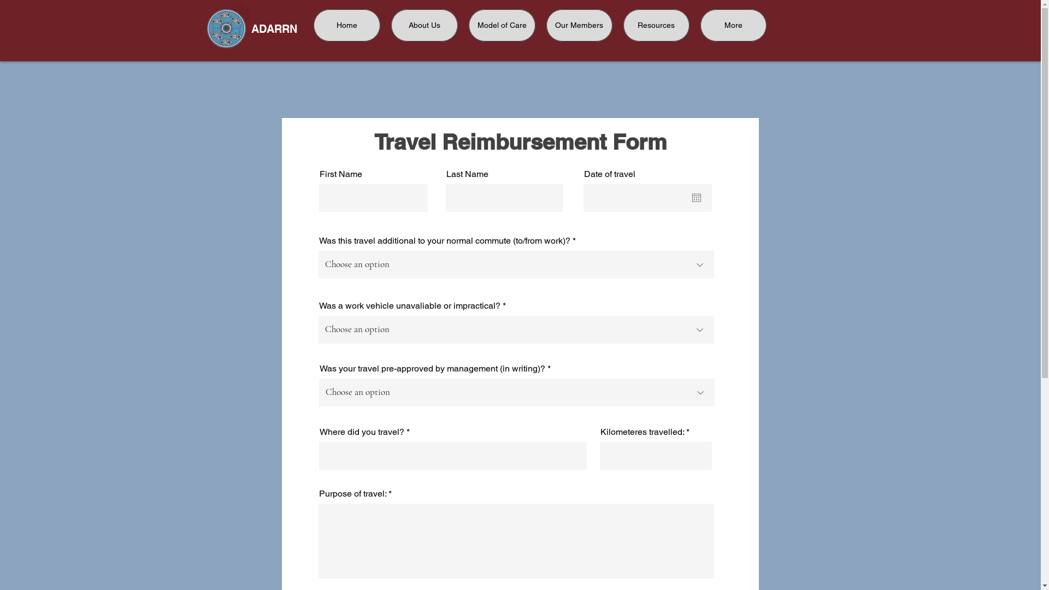 This screenshot has width=1049, height=590. I want to click on Our Members, so click(579, 25).